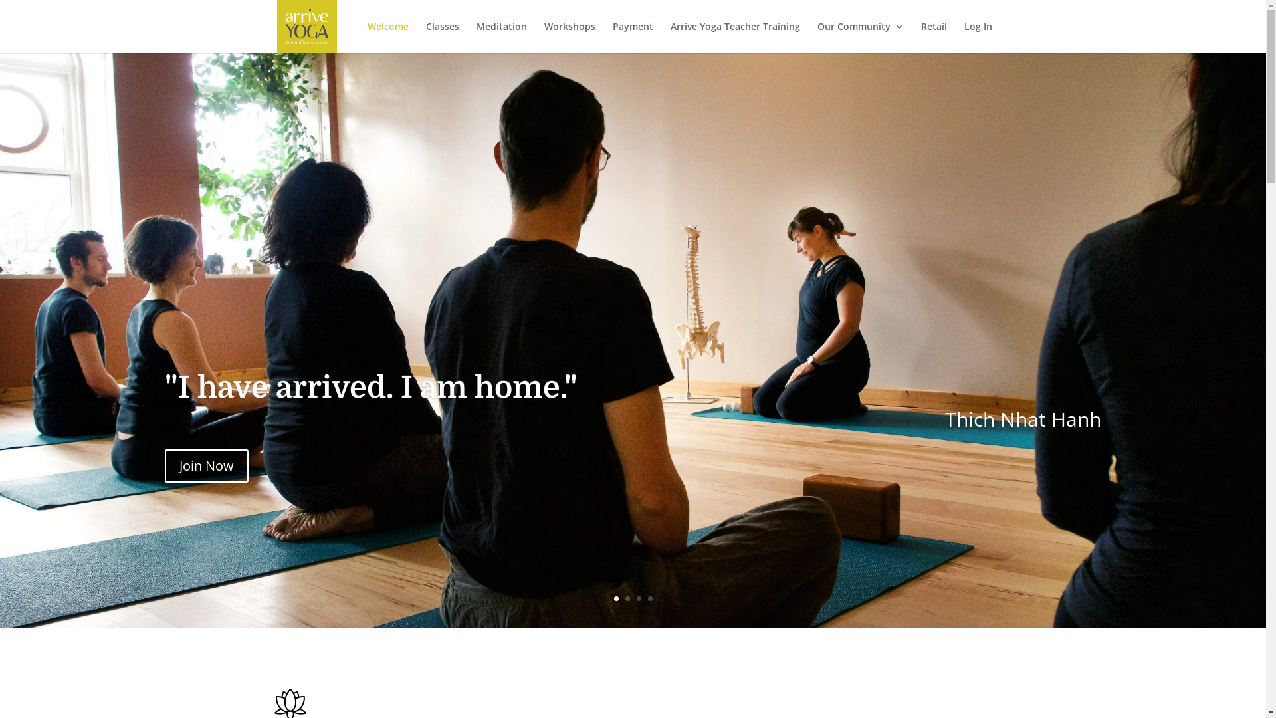 The image size is (1276, 718). Describe the element at coordinates (735, 37) in the screenshot. I see `Arrive Yoga Teacher Training` at that location.